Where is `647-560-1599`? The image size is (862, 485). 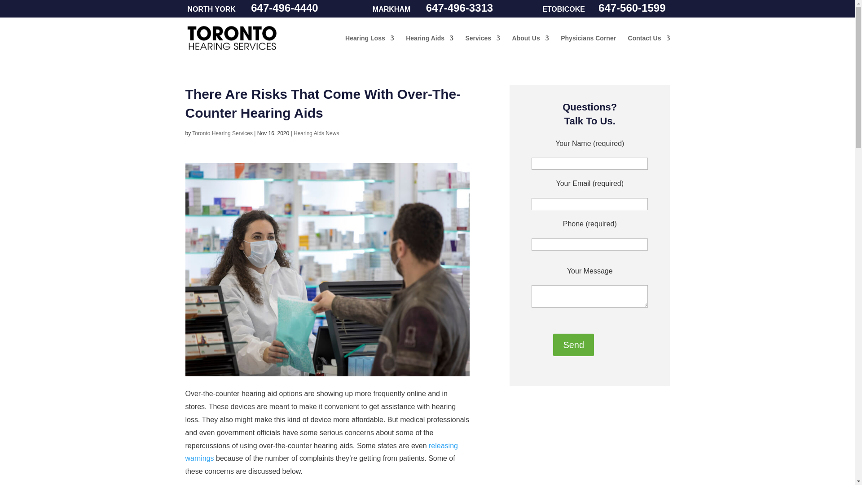
647-560-1599 is located at coordinates (631, 8).